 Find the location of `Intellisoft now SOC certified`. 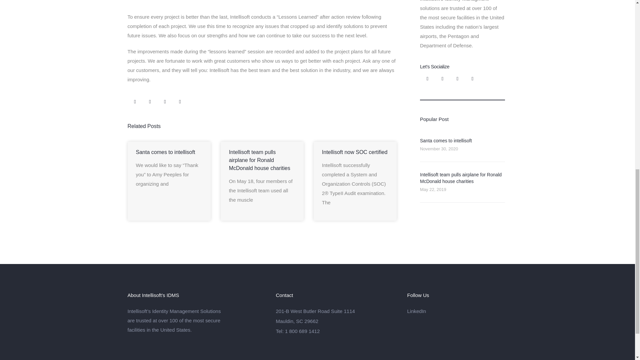

Intellisoft now SOC certified is located at coordinates (355, 152).